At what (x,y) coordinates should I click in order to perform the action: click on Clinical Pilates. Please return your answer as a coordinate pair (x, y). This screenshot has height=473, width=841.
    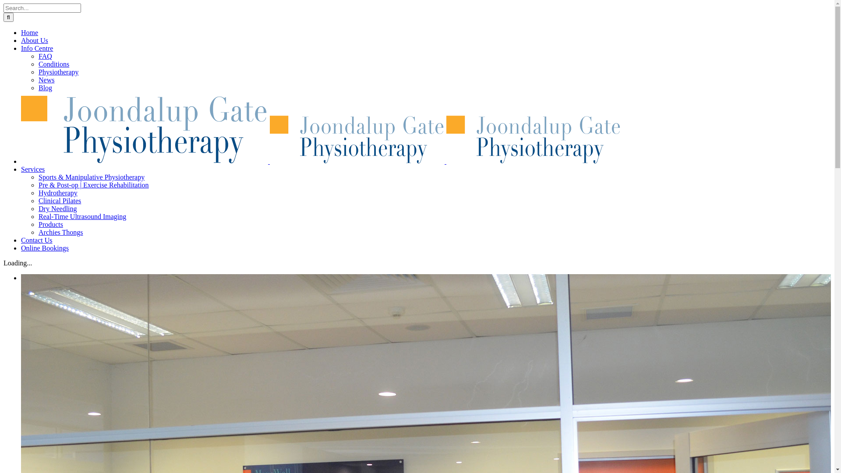
    Looking at the image, I should click on (60, 201).